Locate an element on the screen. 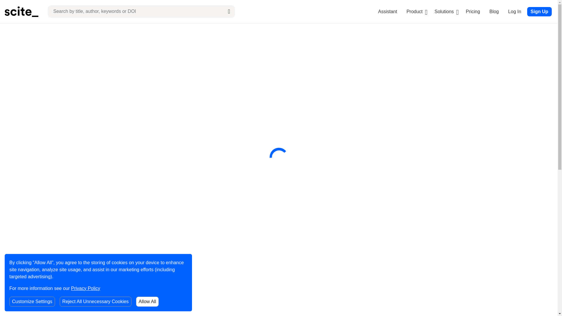 Image resolution: width=562 pixels, height=316 pixels. Pricing is located at coordinates (473, 12).